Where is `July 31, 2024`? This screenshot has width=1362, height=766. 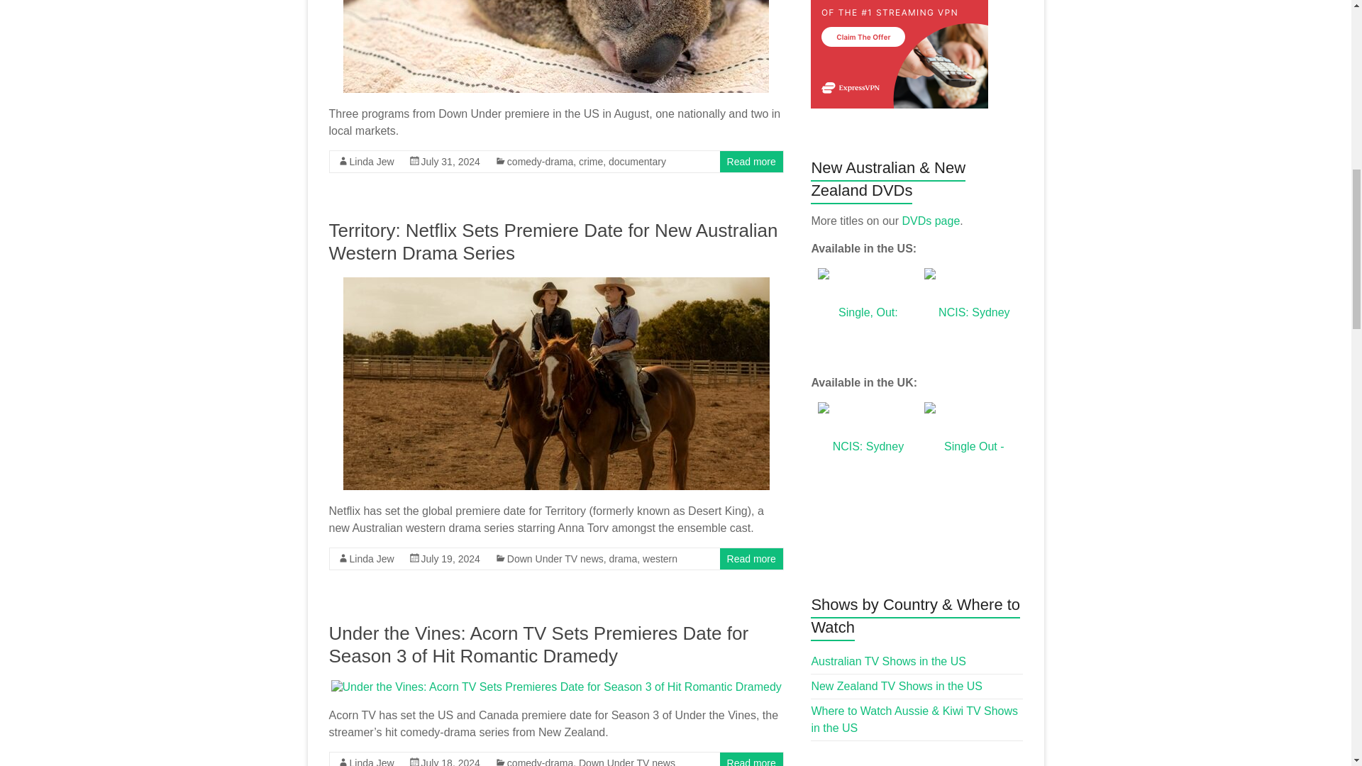 July 31, 2024 is located at coordinates (450, 162).